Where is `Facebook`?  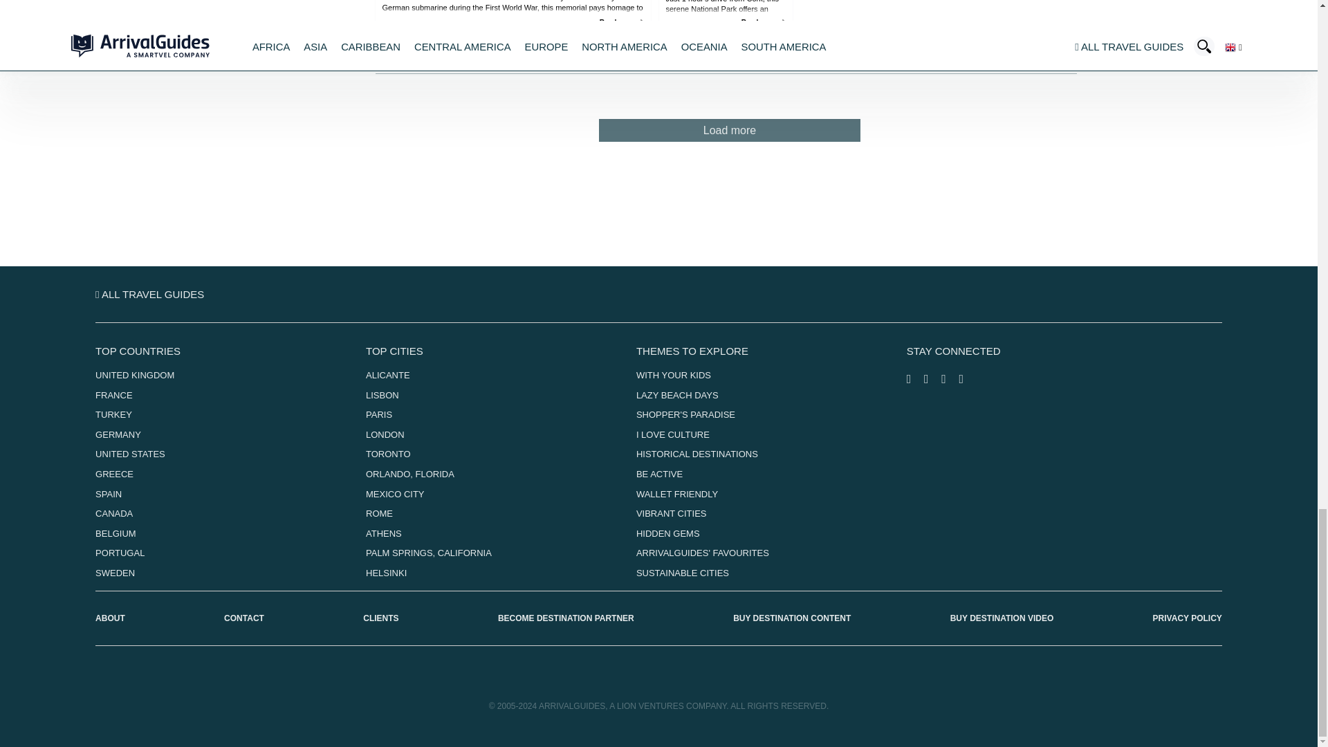 Facebook is located at coordinates (916, 380).